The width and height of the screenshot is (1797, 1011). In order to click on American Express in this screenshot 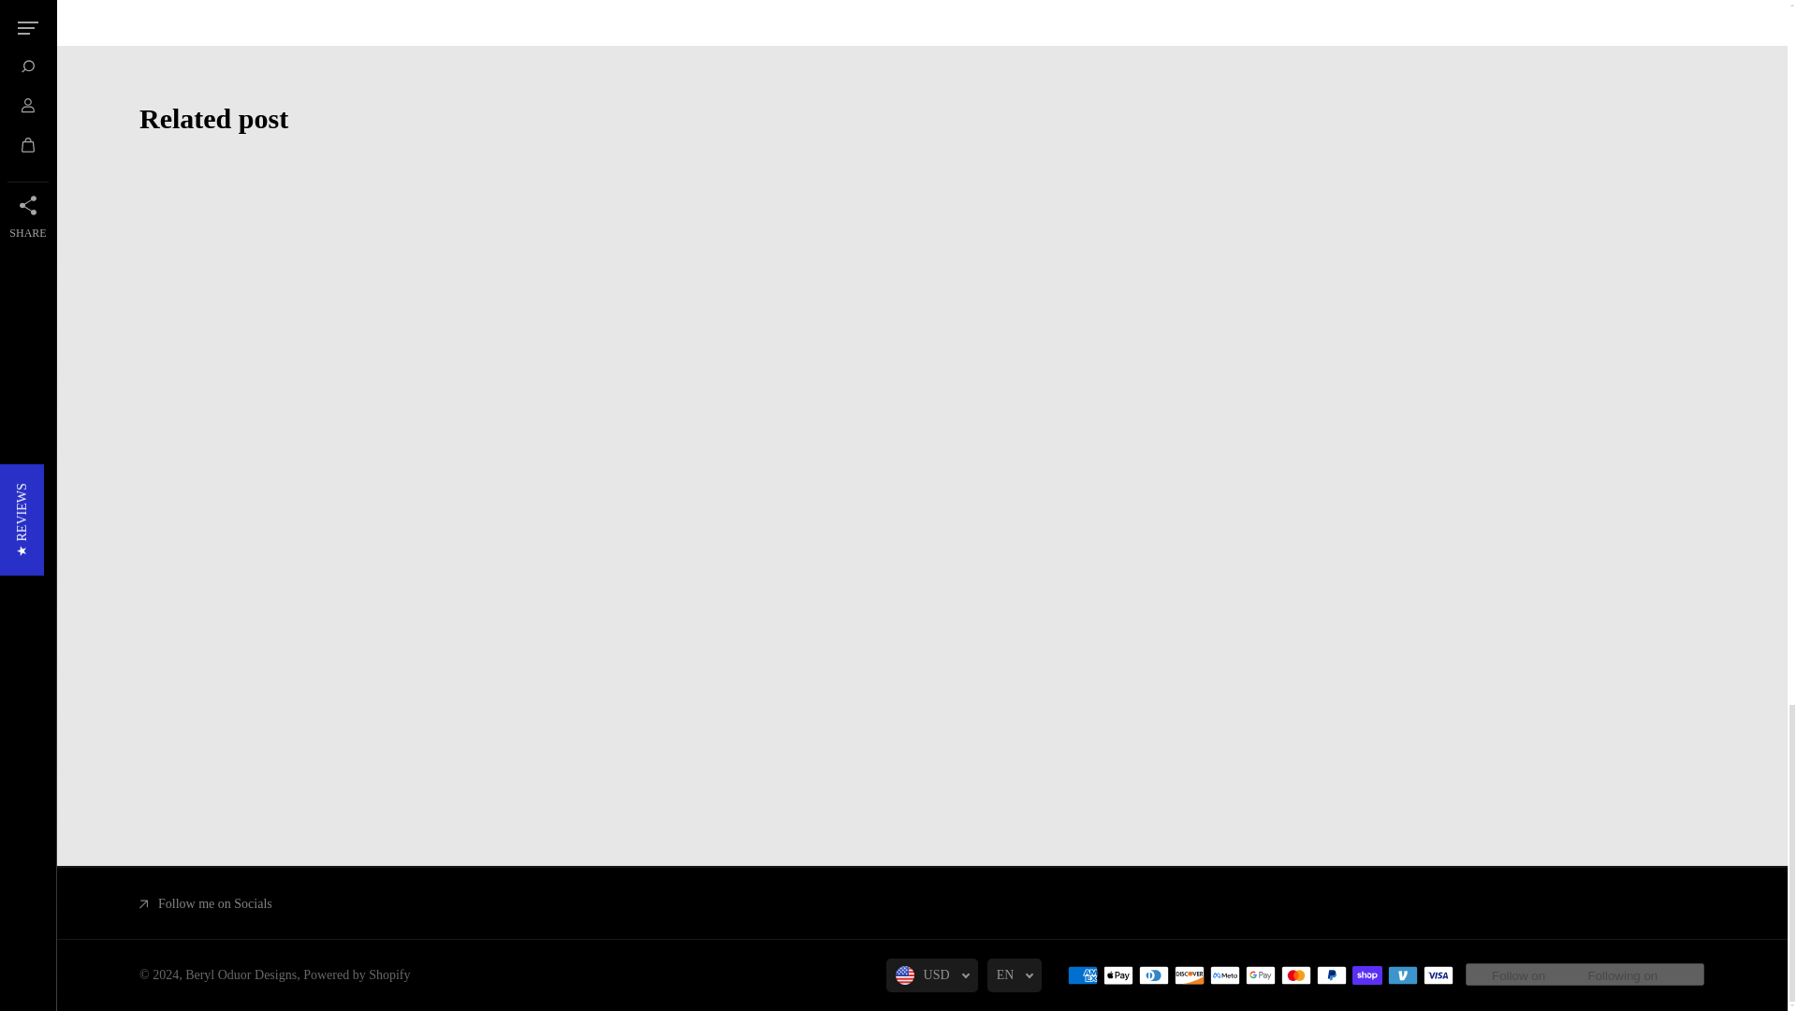, I will do `click(1082, 975)`.